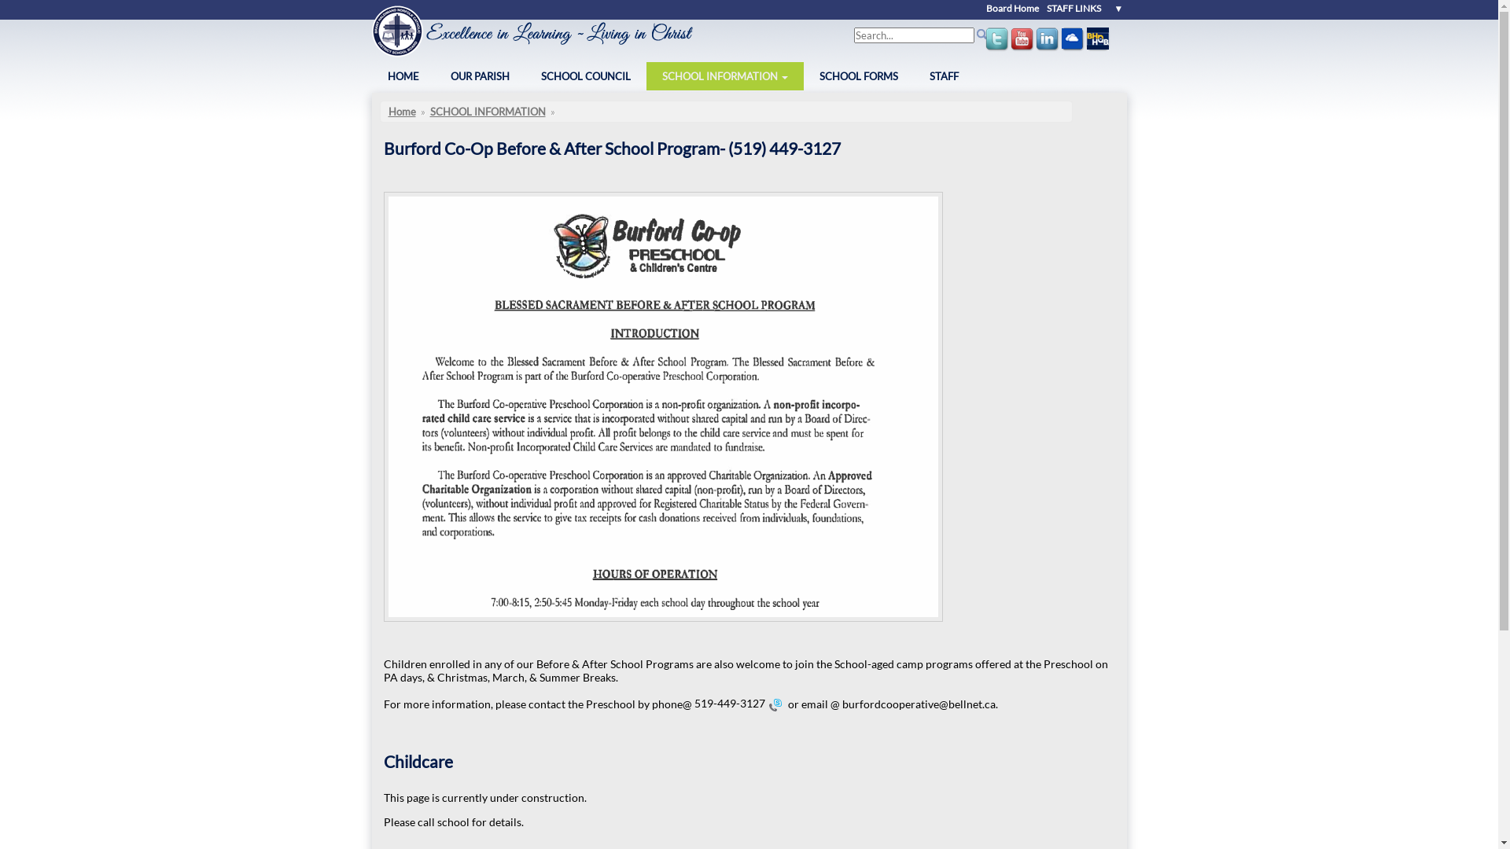  What do you see at coordinates (50, 0) in the screenshot?
I see `Skip to main content` at bounding box center [50, 0].